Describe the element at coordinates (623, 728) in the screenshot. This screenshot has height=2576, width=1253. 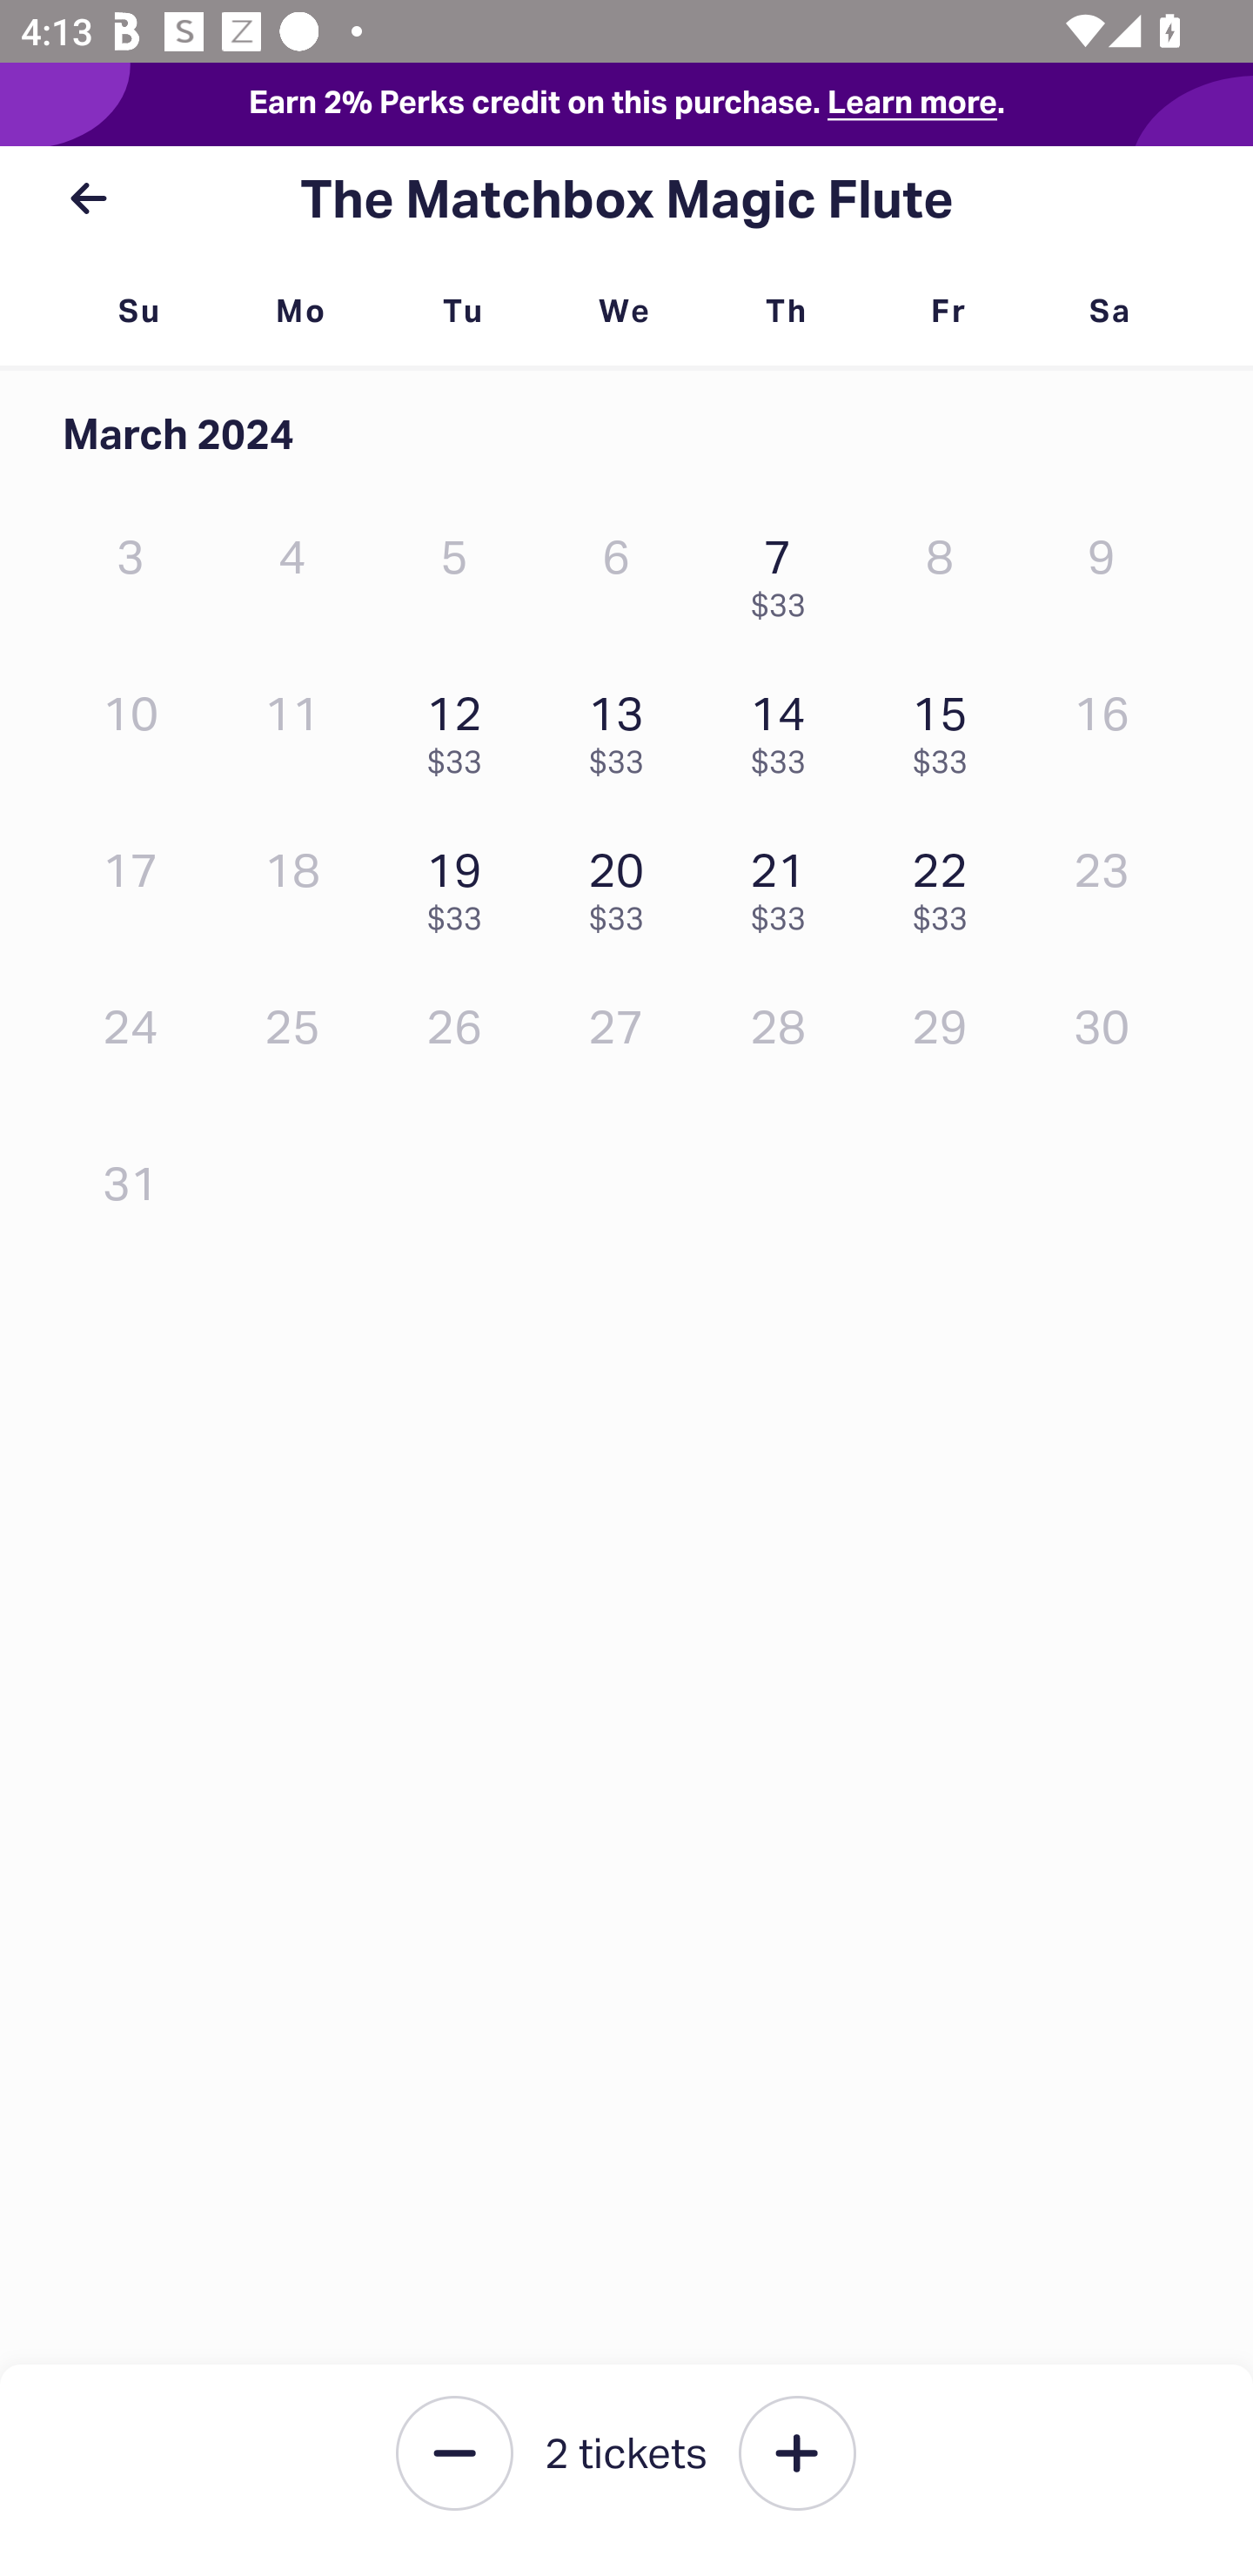
I see `13 $33` at that location.